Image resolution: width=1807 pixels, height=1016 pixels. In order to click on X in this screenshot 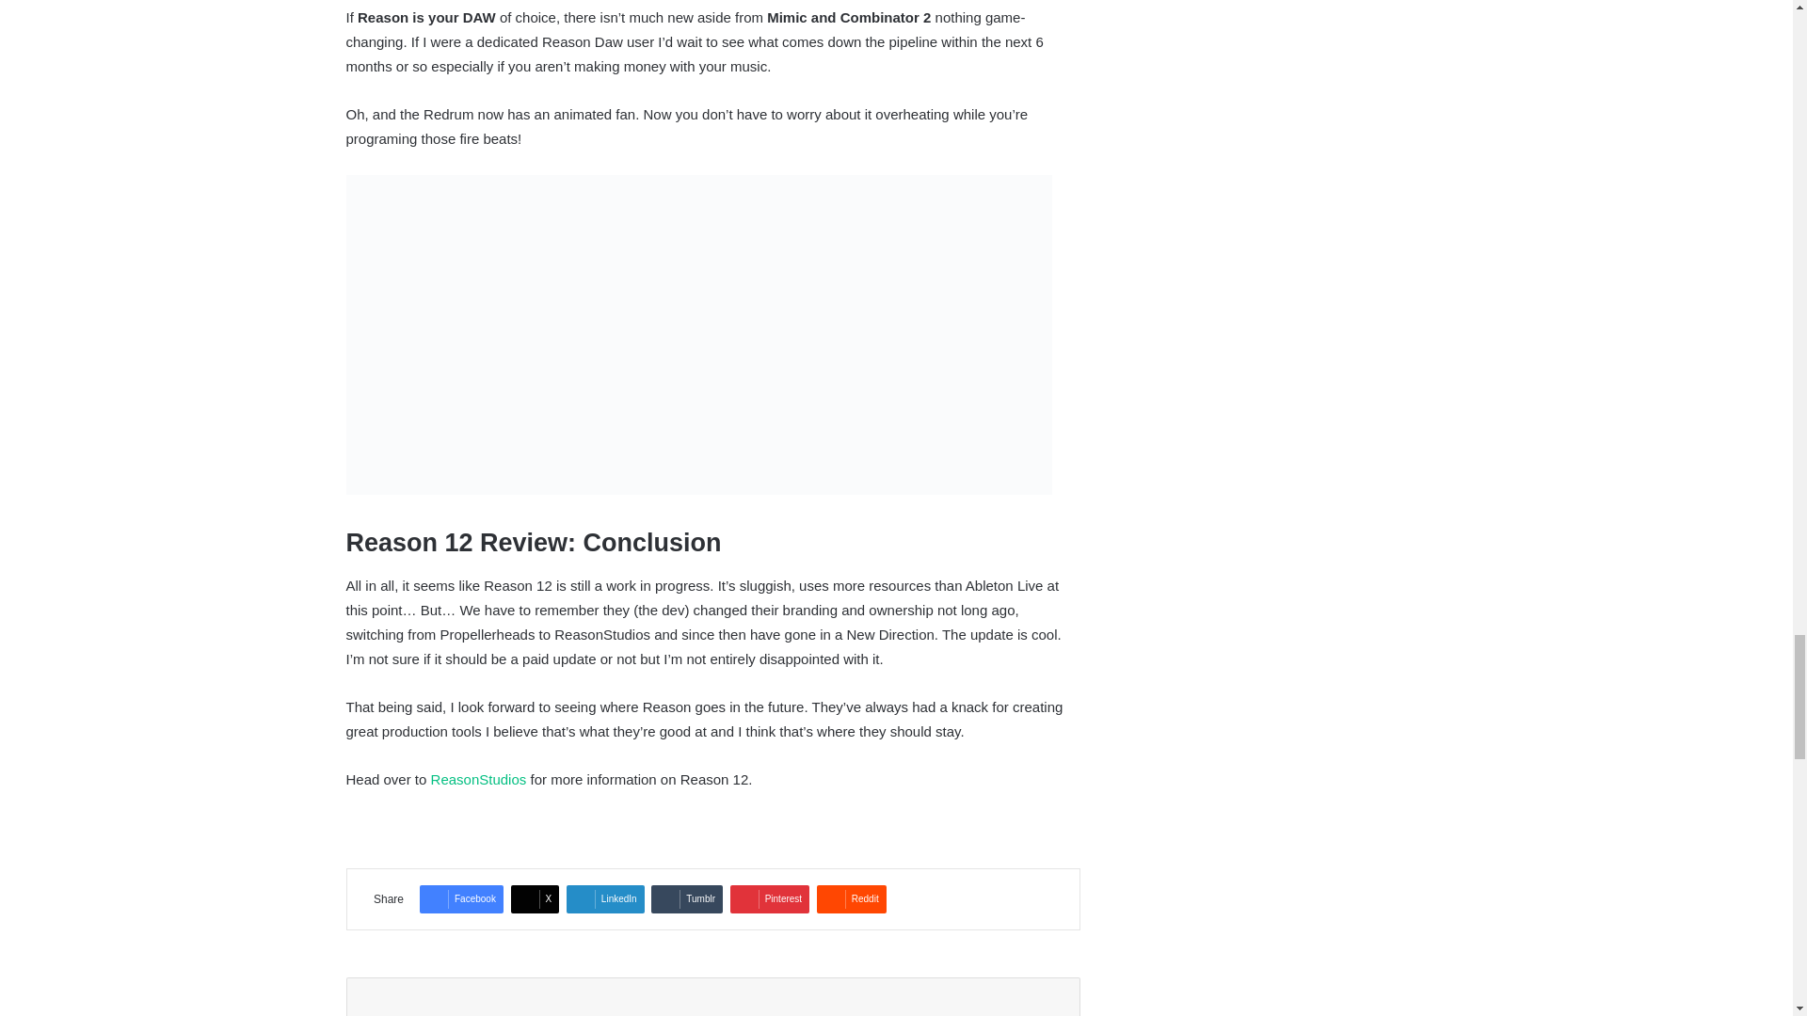, I will do `click(536, 898)`.